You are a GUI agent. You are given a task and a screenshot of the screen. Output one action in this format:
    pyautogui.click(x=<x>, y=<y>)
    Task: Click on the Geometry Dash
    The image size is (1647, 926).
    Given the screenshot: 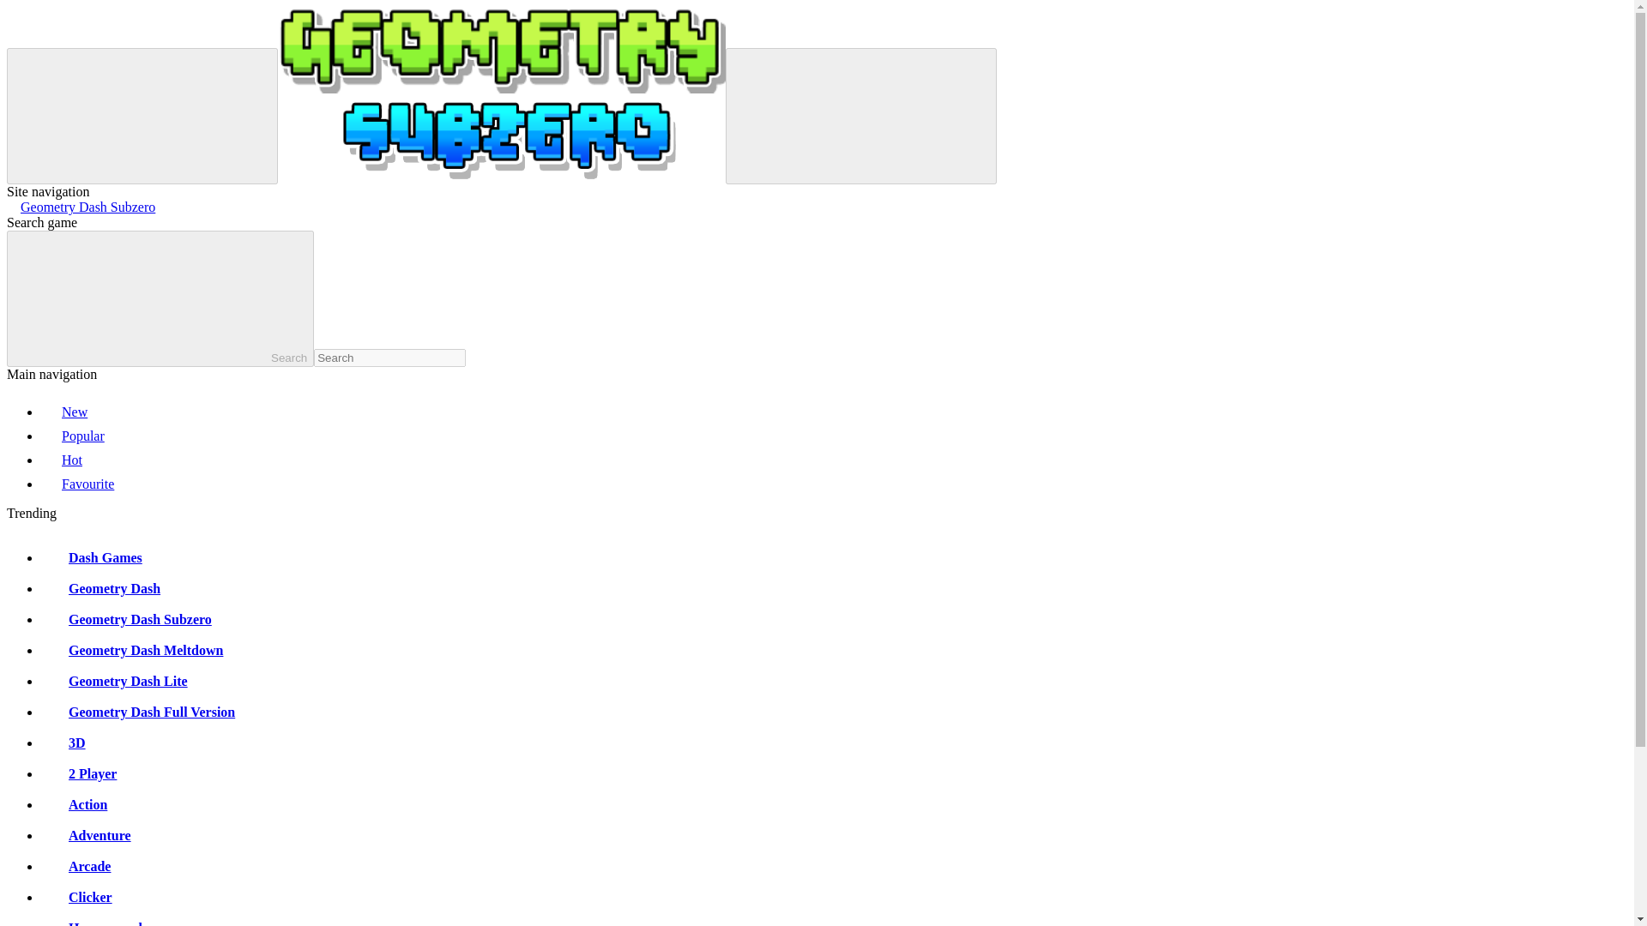 What is the action you would take?
    pyautogui.click(x=100, y=588)
    